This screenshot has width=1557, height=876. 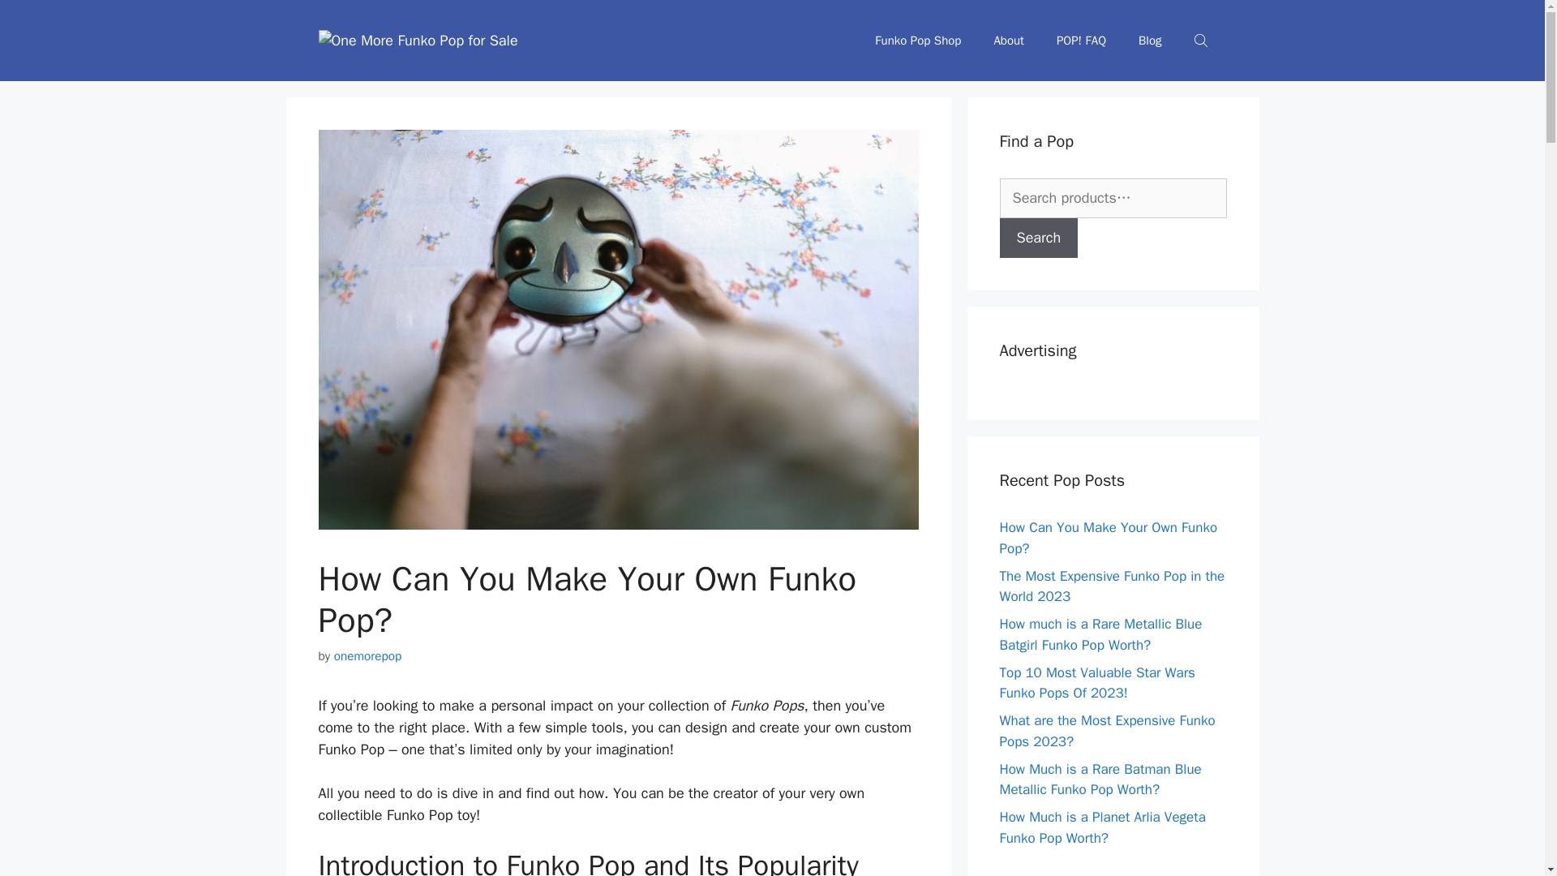 What do you see at coordinates (1150, 41) in the screenshot?
I see `Blog` at bounding box center [1150, 41].